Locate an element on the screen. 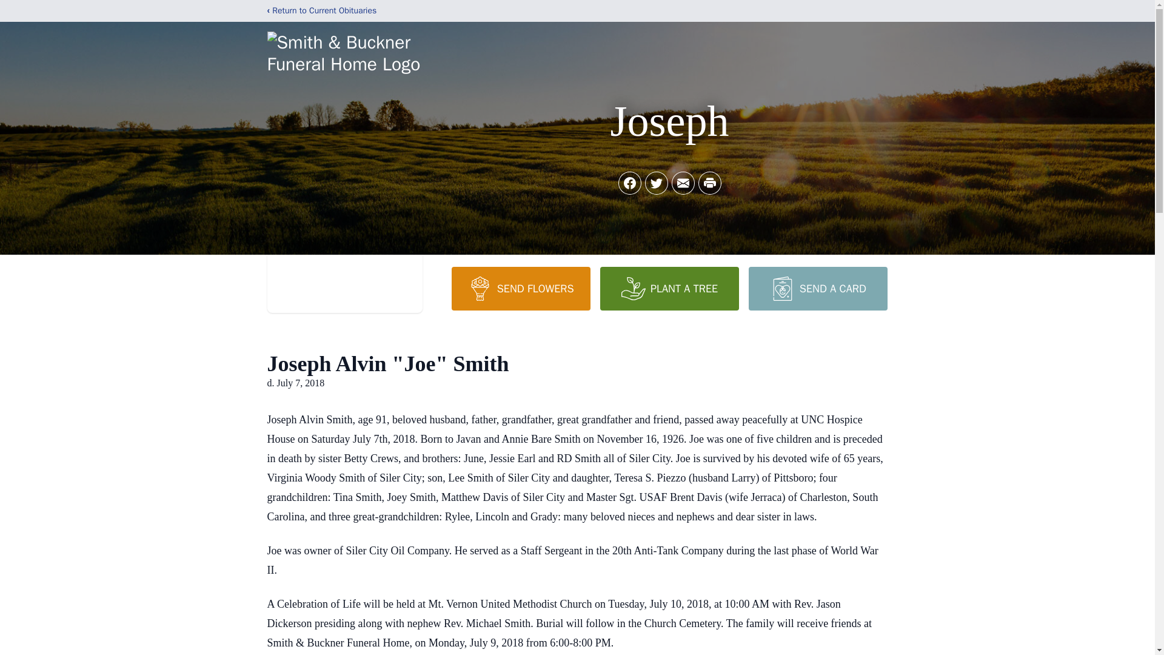 The width and height of the screenshot is (1164, 655). SEND A CARD is located at coordinates (817, 288).